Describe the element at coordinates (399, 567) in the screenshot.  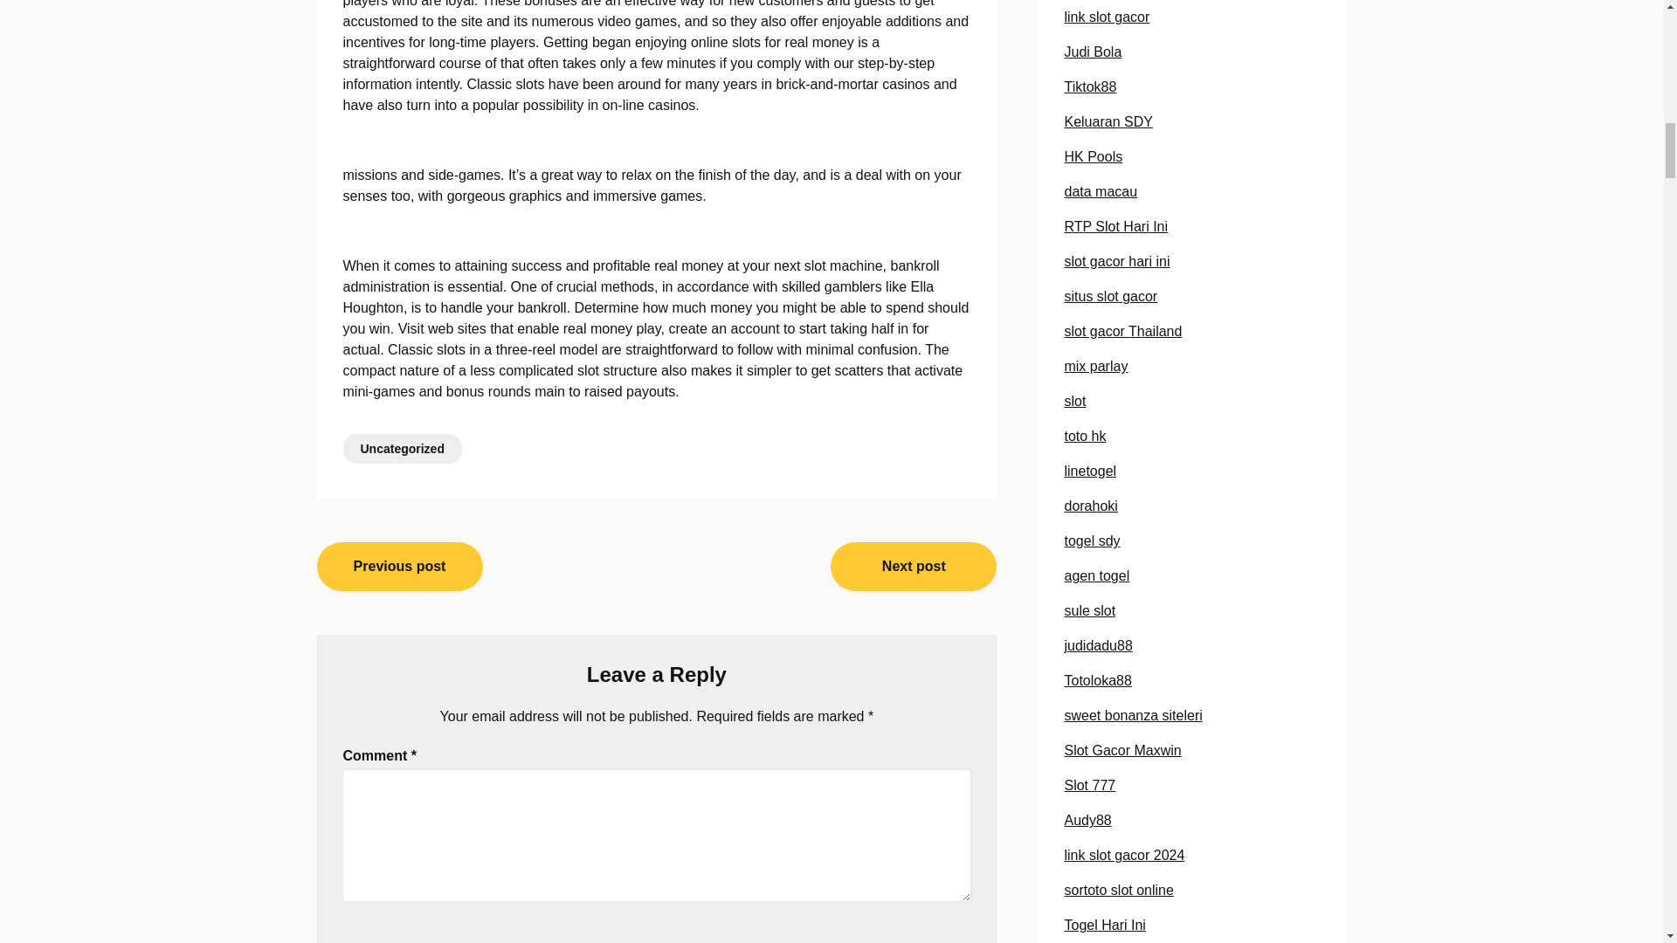
I see `Previous post` at that location.